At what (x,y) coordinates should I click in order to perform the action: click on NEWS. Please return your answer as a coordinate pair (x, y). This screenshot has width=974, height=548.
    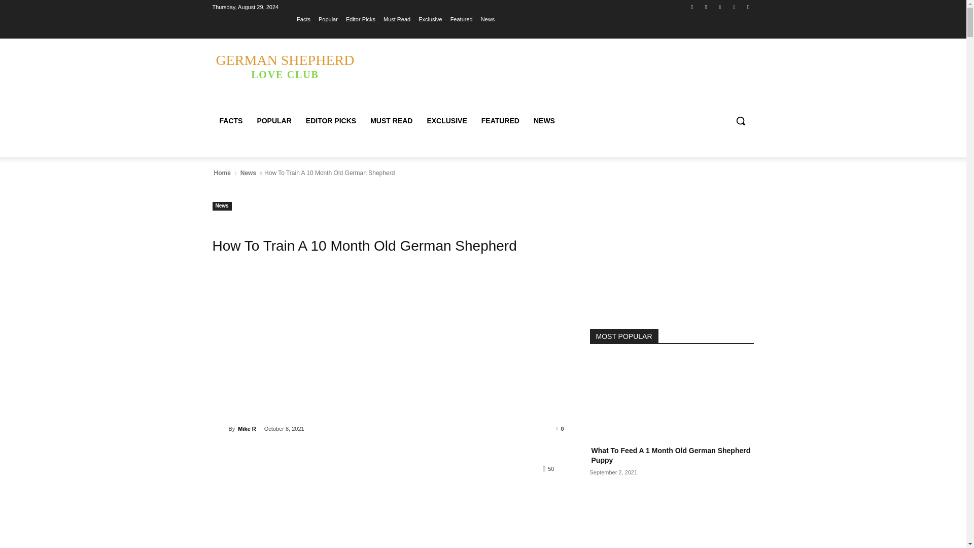
    Looking at the image, I should click on (544, 121).